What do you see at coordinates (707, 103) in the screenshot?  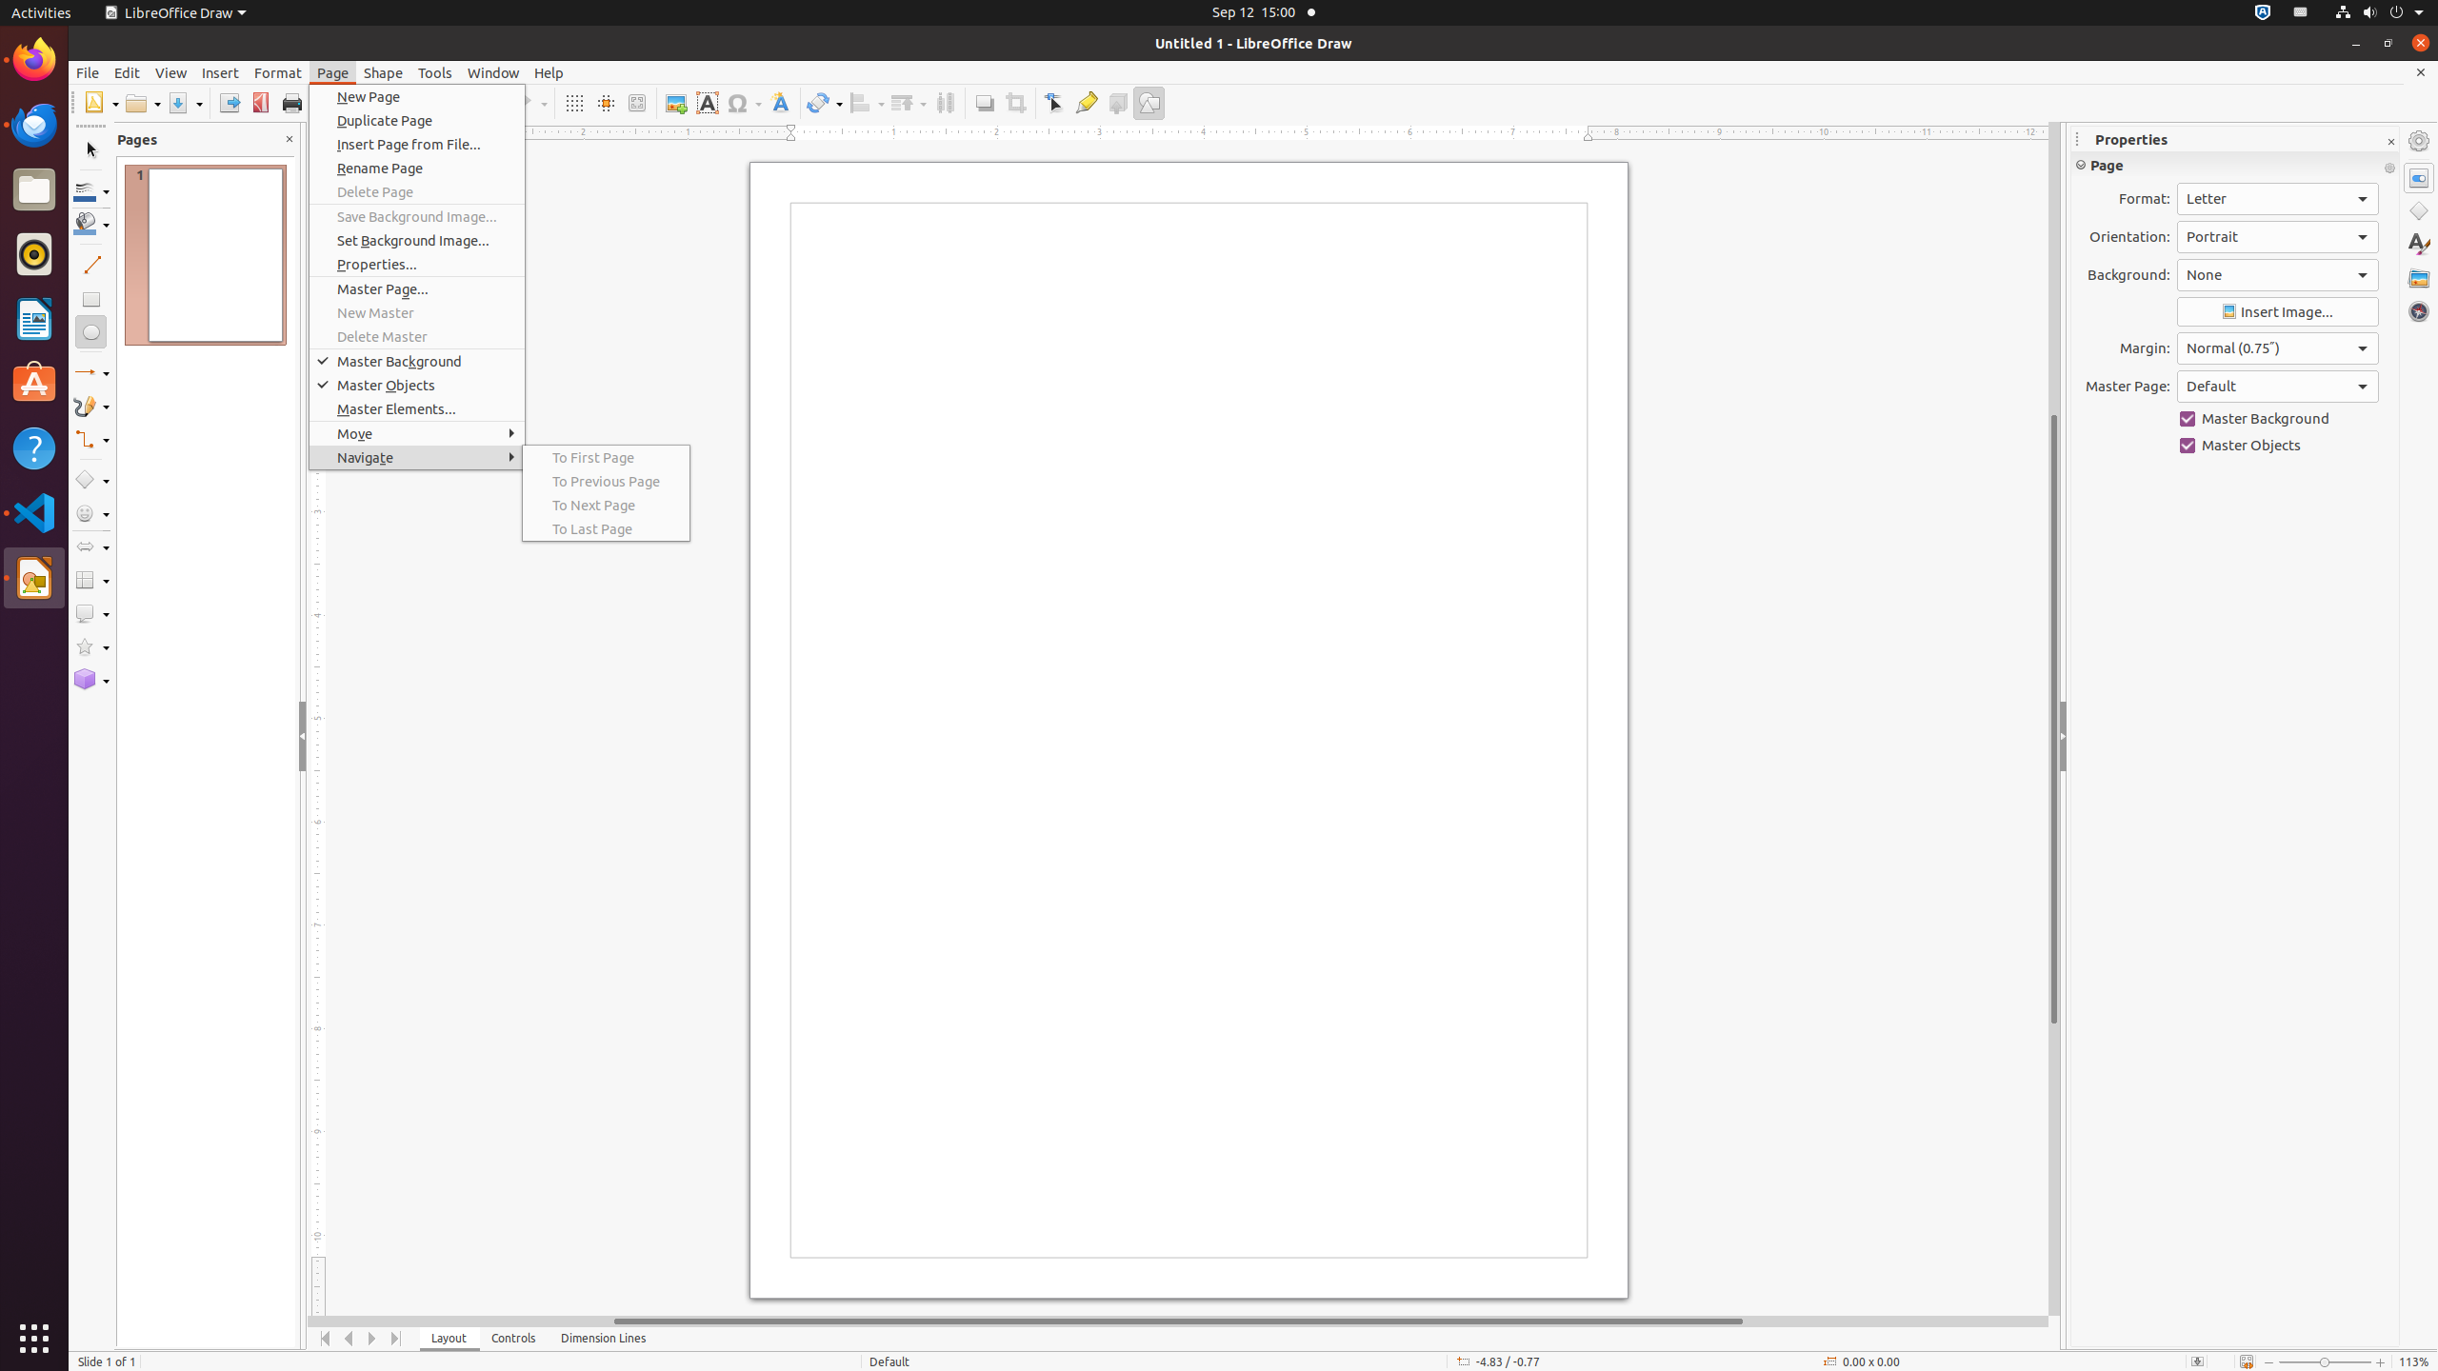 I see `Text Box` at bounding box center [707, 103].